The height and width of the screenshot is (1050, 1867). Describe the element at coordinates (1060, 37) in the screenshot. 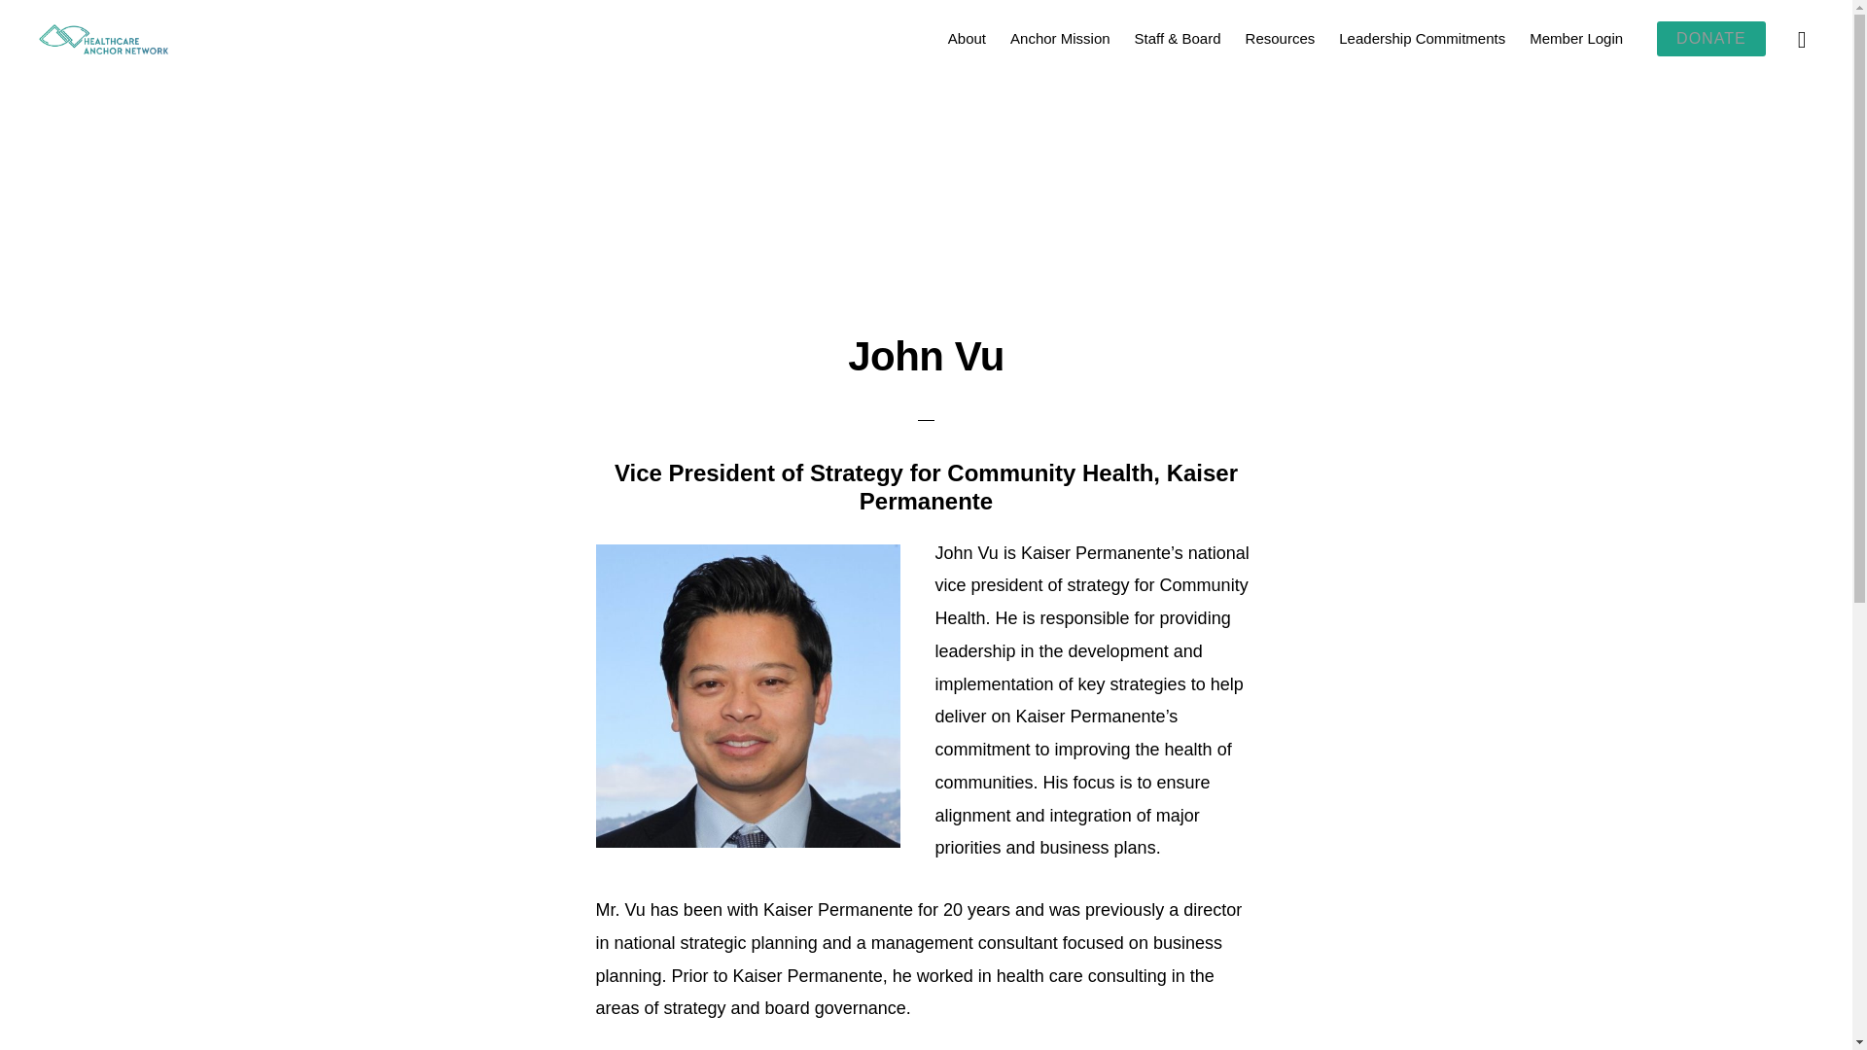

I see `Anchor Mission` at that location.